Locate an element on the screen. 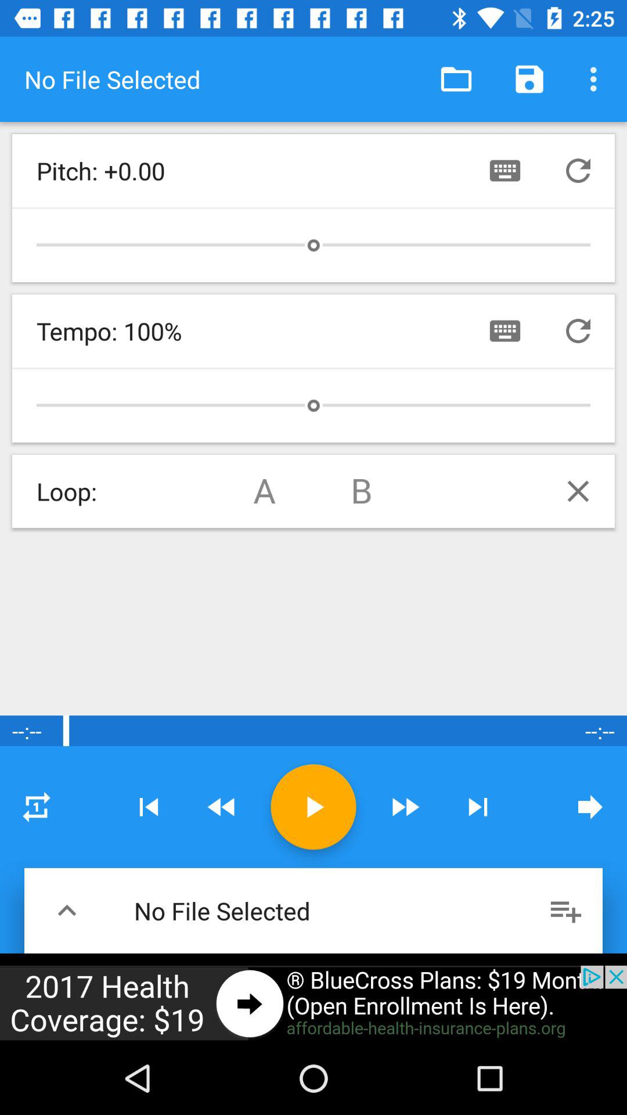 This screenshot has height=1115, width=627. repeat is located at coordinates (578, 331).